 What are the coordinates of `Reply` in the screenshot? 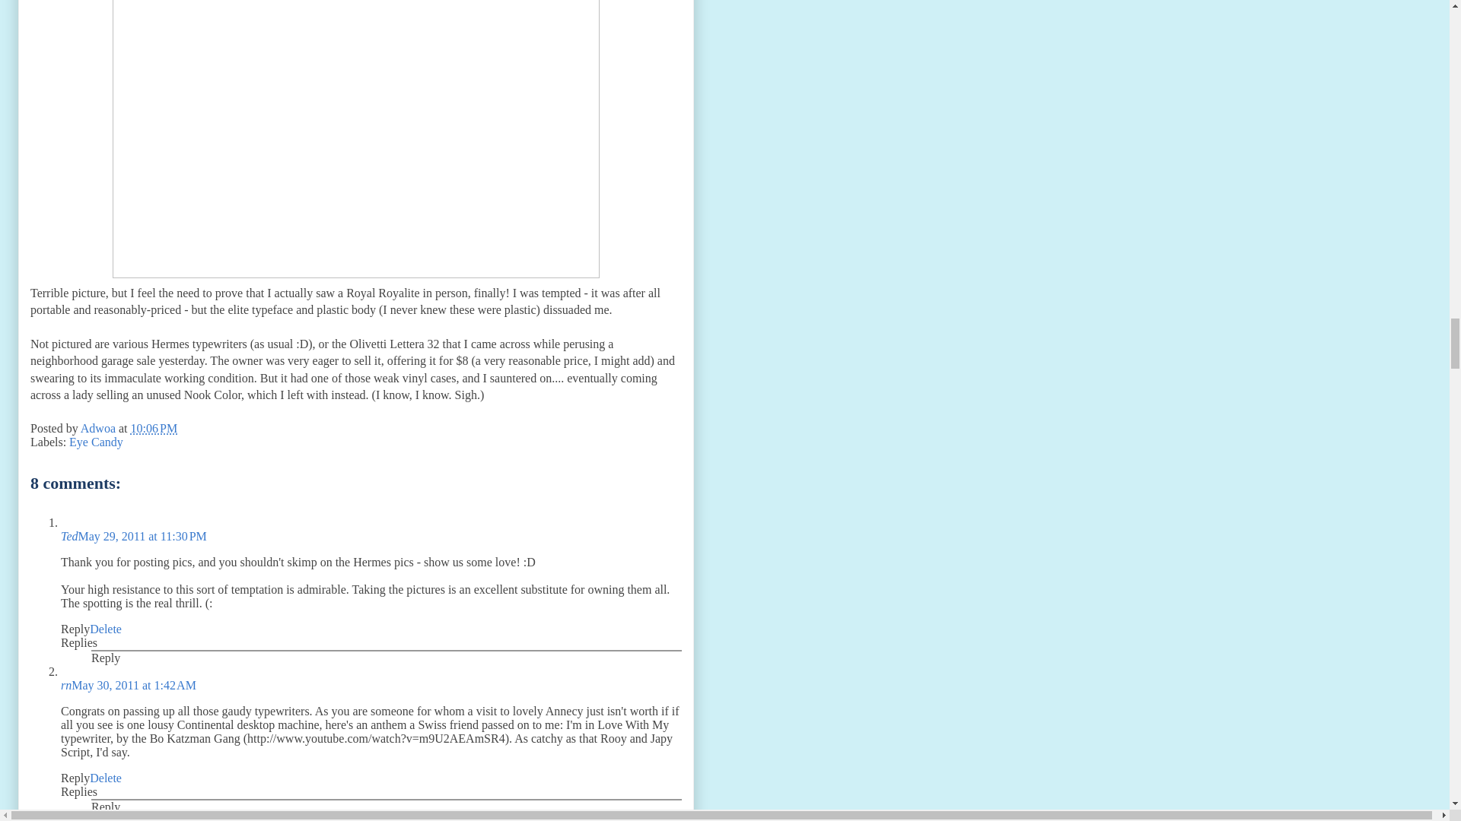 It's located at (75, 628).